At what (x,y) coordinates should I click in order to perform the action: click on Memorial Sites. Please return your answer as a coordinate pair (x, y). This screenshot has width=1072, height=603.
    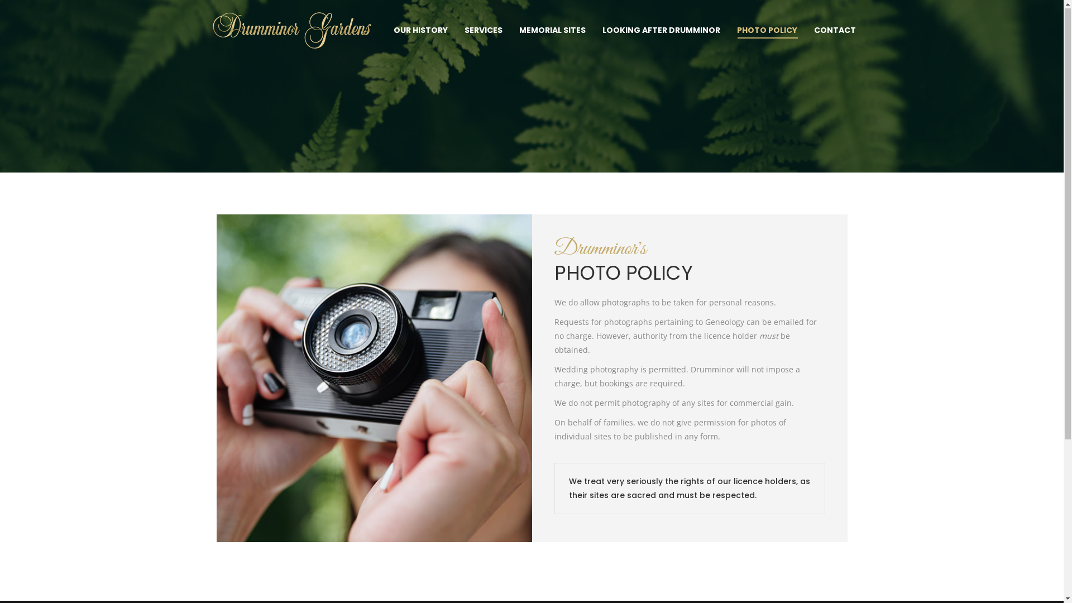
    Looking at the image, I should click on (240, 476).